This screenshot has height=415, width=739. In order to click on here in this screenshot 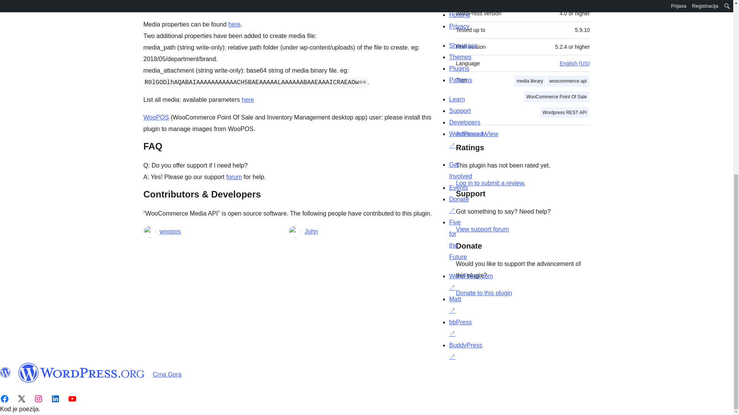, I will do `click(234, 25)`.